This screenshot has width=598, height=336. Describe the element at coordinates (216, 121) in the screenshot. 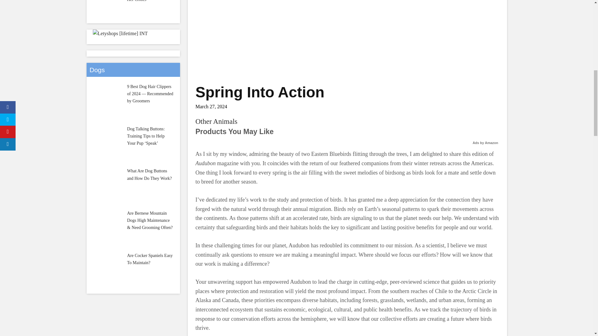

I see `Other Animals` at that location.